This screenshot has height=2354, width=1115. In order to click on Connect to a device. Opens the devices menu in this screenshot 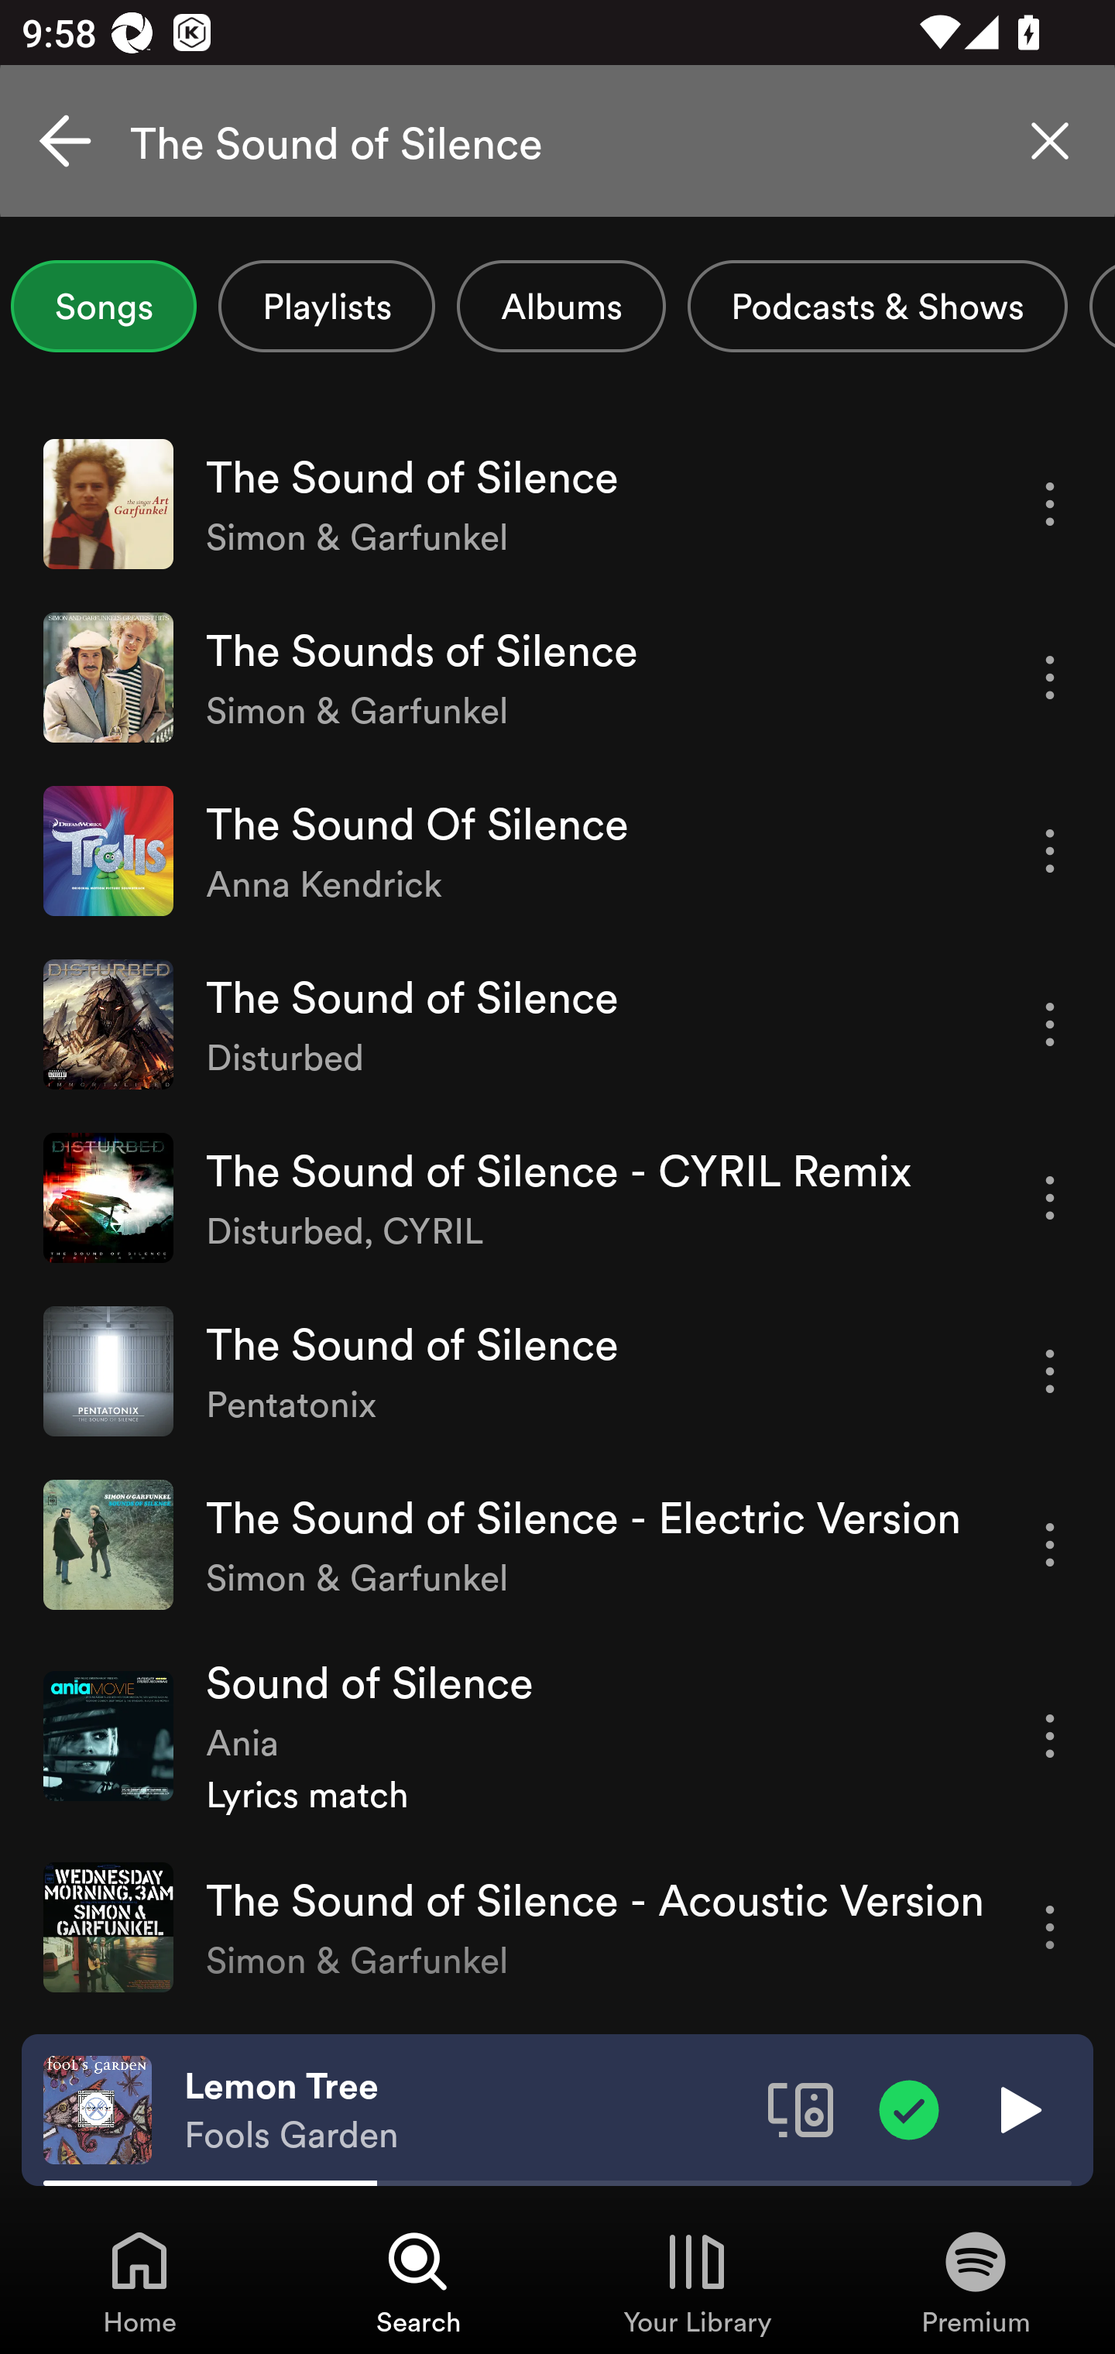, I will do `click(801, 2109)`.